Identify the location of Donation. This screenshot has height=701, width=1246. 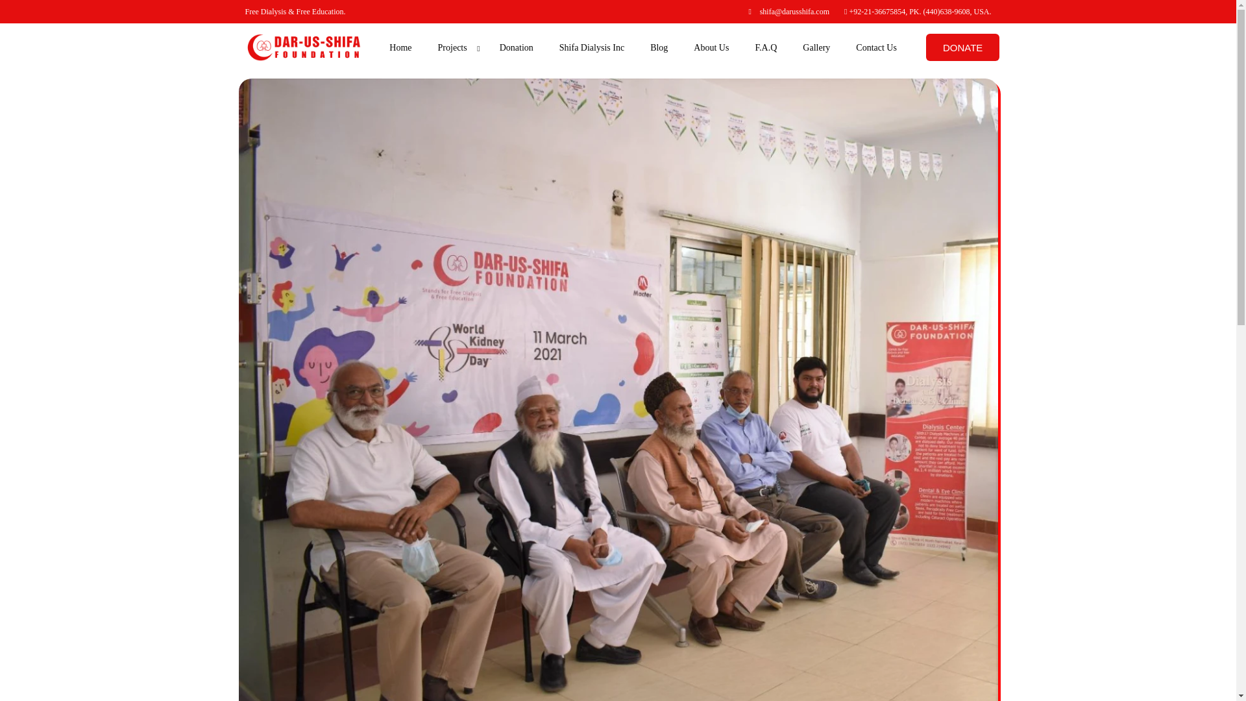
(517, 47).